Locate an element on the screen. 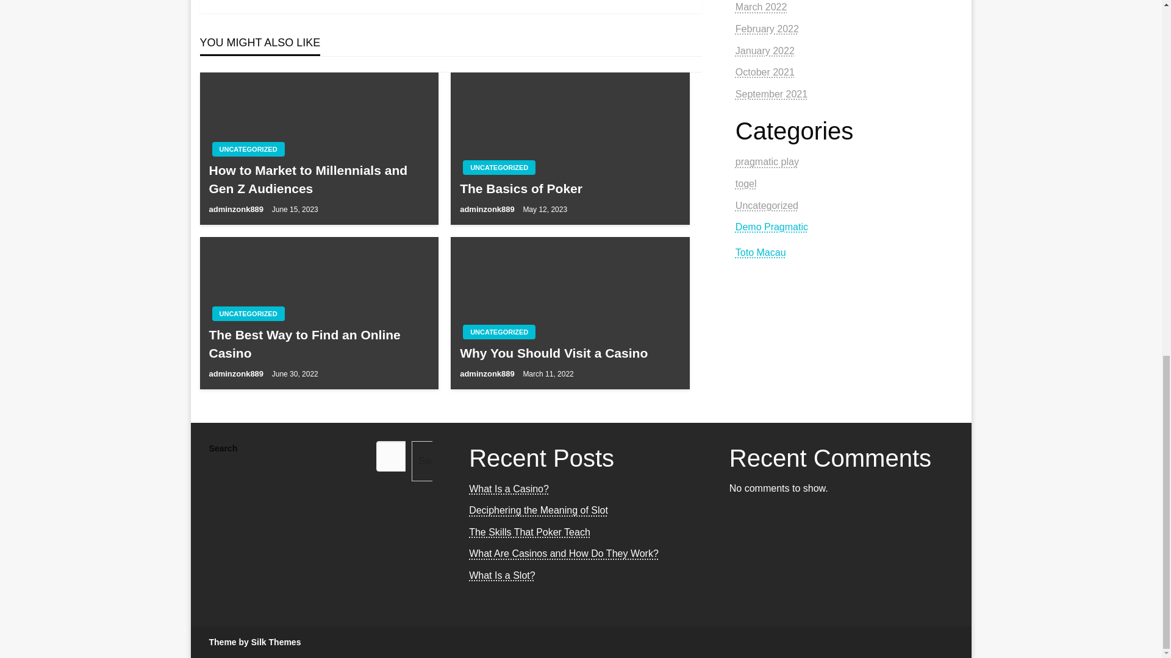  adminzonk889 is located at coordinates (488, 209).